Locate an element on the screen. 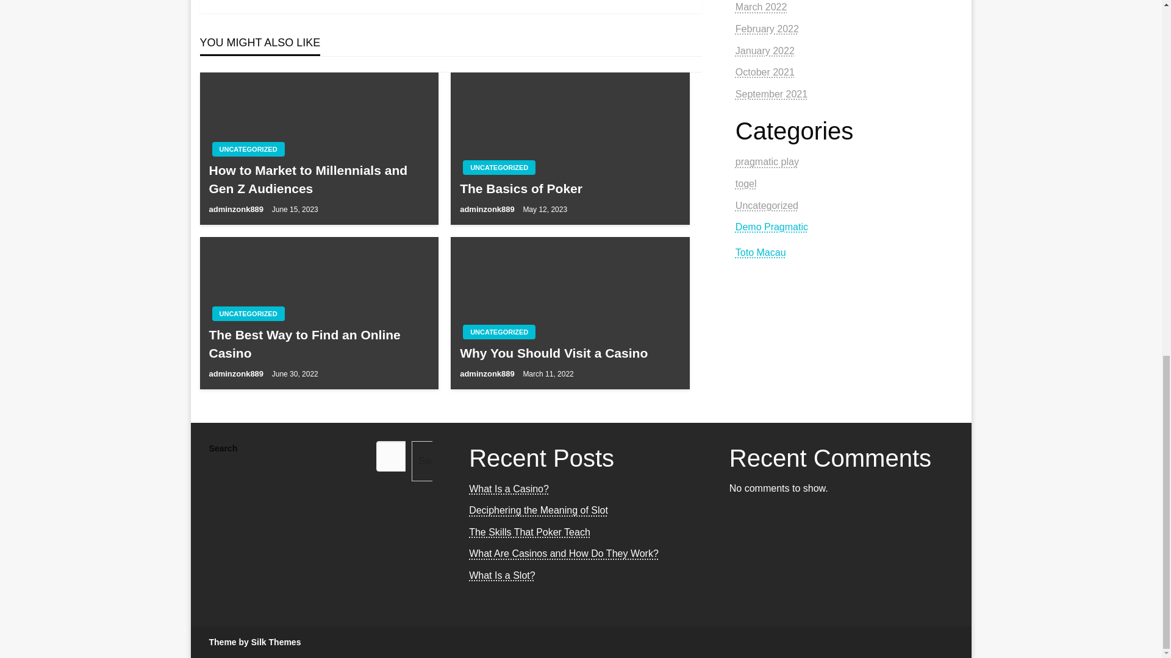  adminzonk889 is located at coordinates (488, 209).